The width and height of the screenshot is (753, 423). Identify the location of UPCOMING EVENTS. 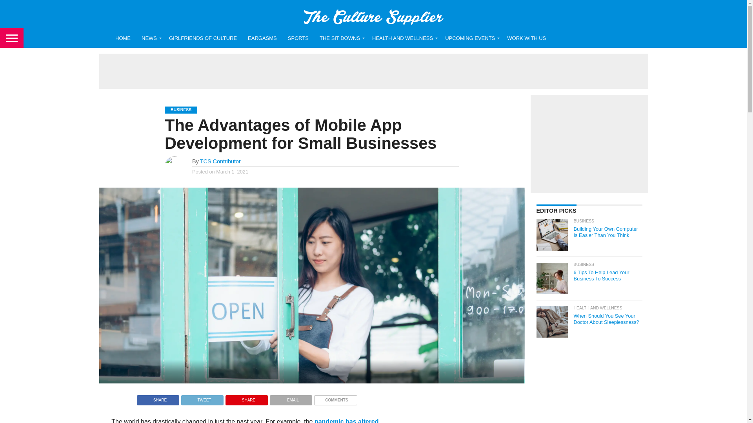
(471, 38).